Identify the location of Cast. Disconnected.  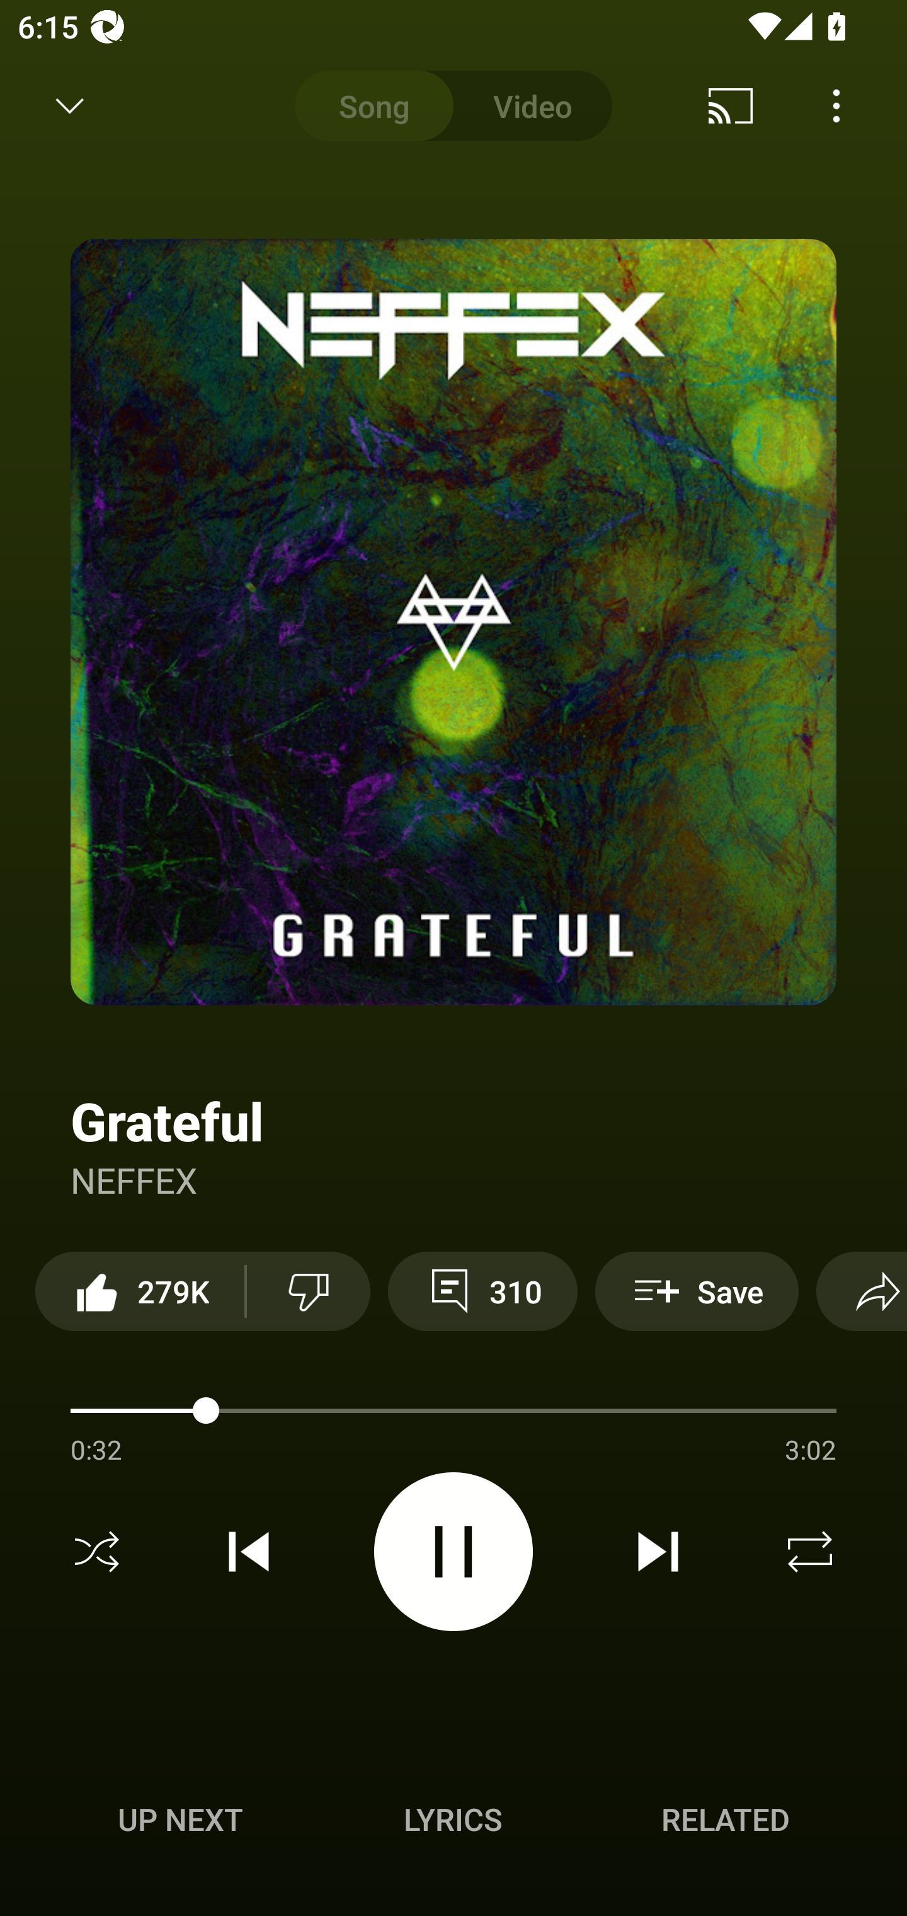
(731, 106).